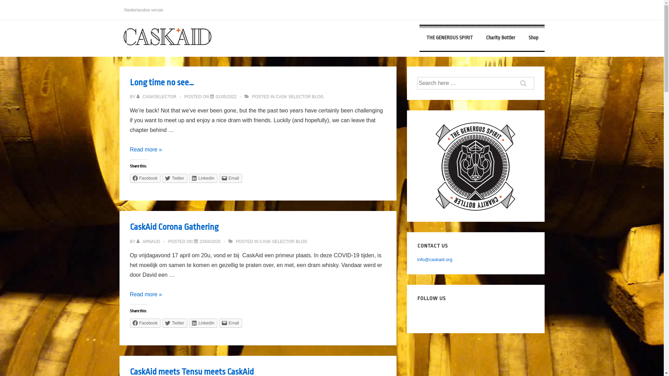 The height and width of the screenshot is (376, 669). Describe the element at coordinates (210, 242) in the screenshot. I see `23/04/2020` at that location.